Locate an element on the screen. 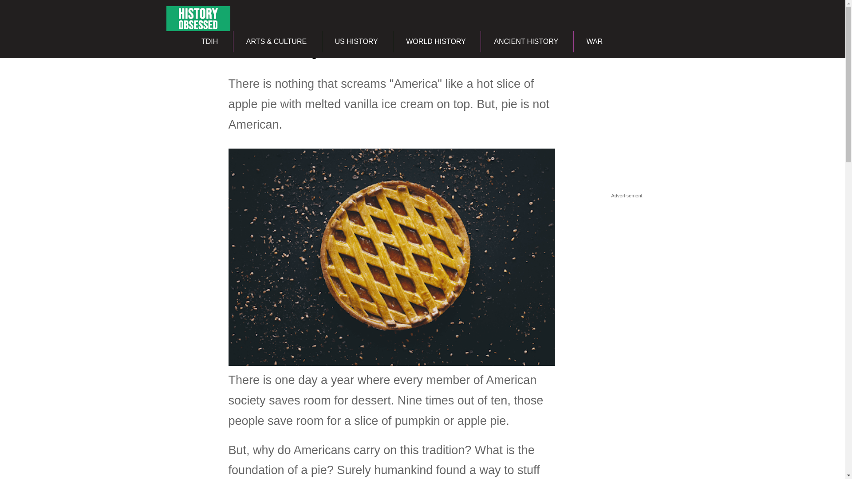 The image size is (852, 479). TDIH is located at coordinates (209, 42).